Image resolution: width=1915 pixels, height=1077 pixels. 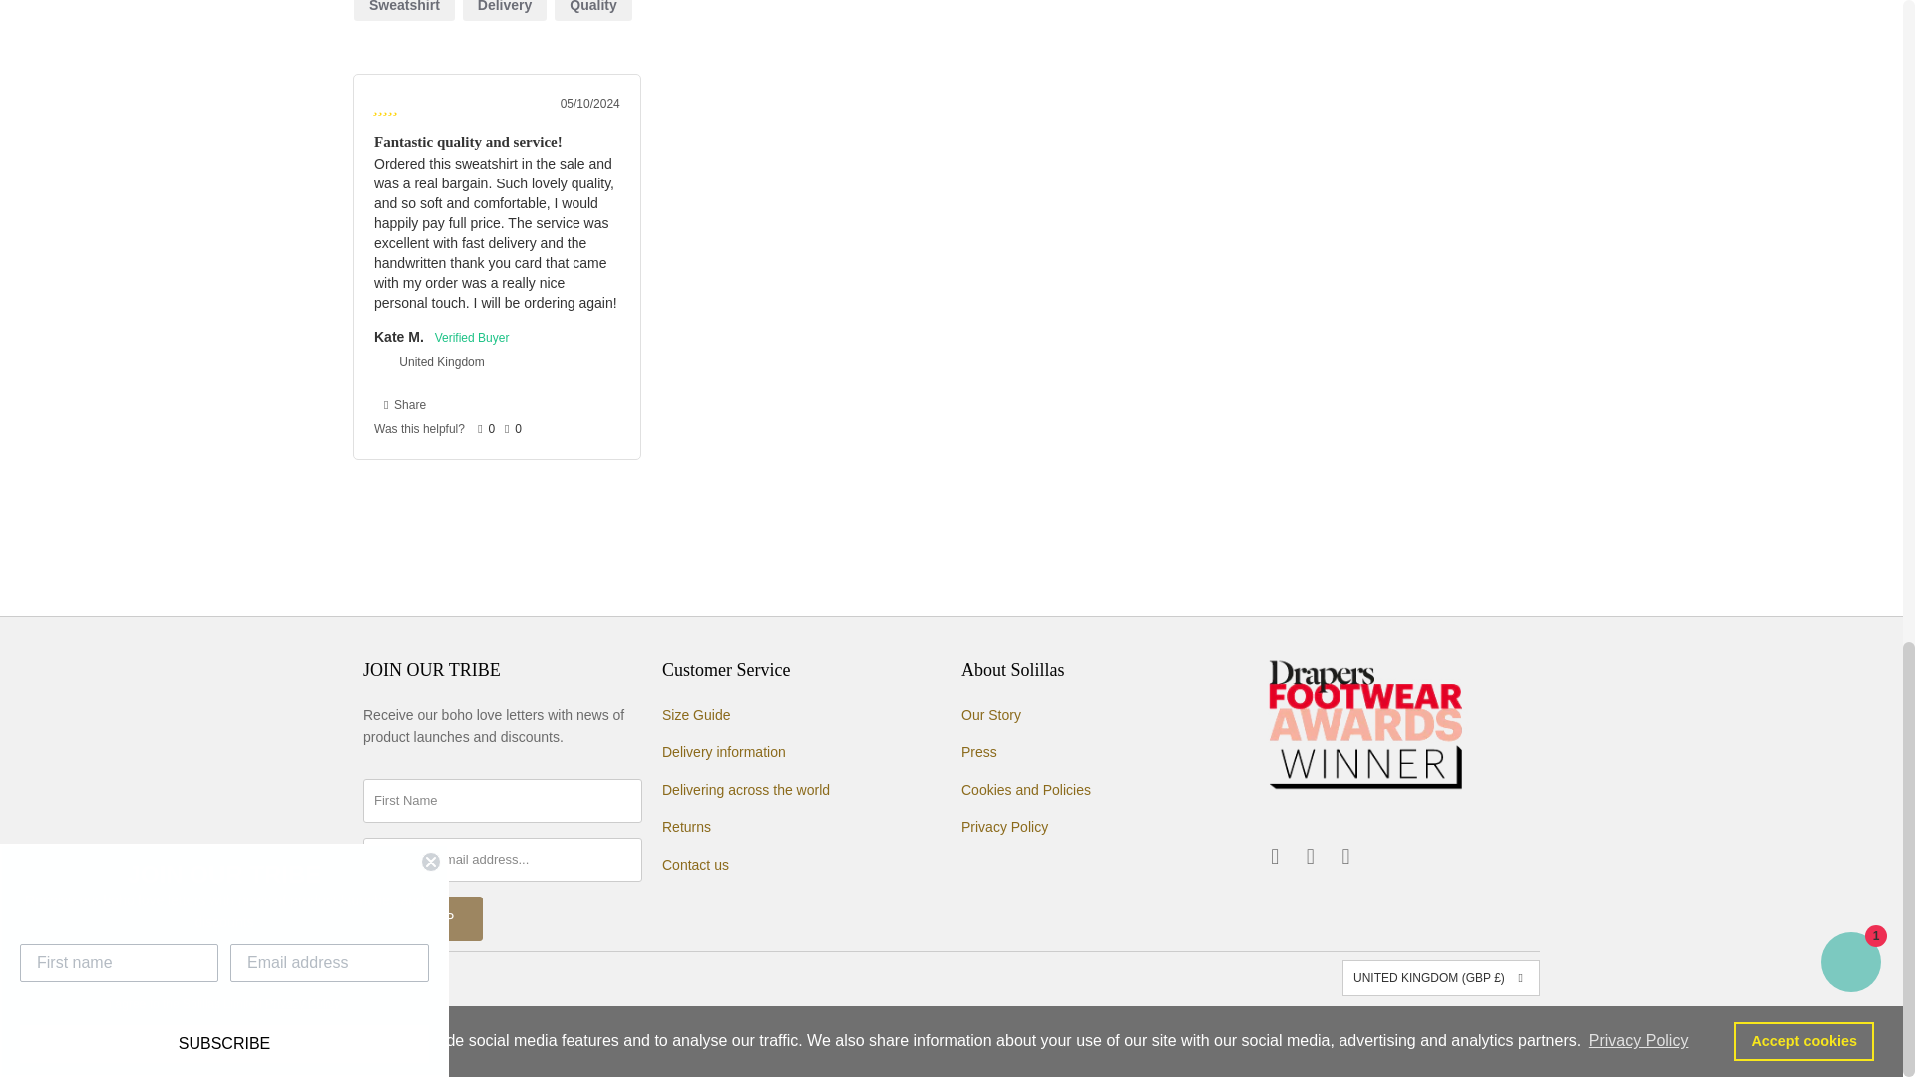 I want to click on Google Pay, so click(x=1205, y=1031).